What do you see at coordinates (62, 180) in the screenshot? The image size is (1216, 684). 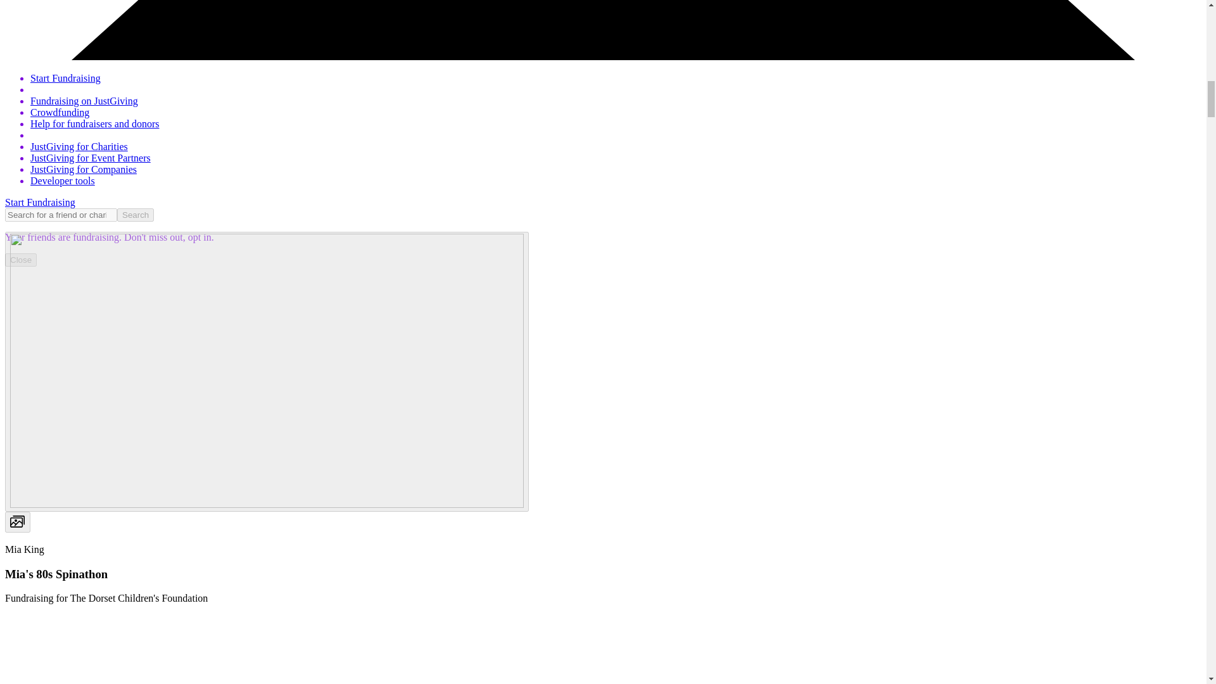 I see `Developer tools` at bounding box center [62, 180].